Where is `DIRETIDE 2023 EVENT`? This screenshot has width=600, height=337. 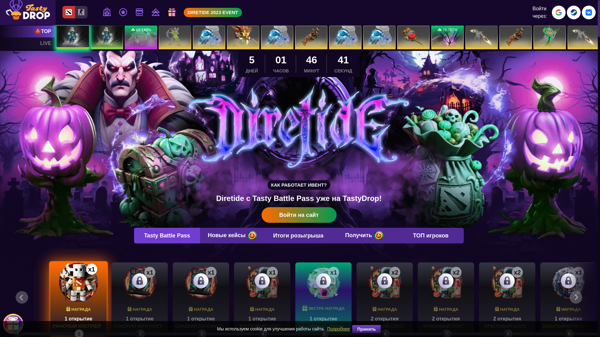 DIRETIDE 2023 EVENT is located at coordinates (213, 12).